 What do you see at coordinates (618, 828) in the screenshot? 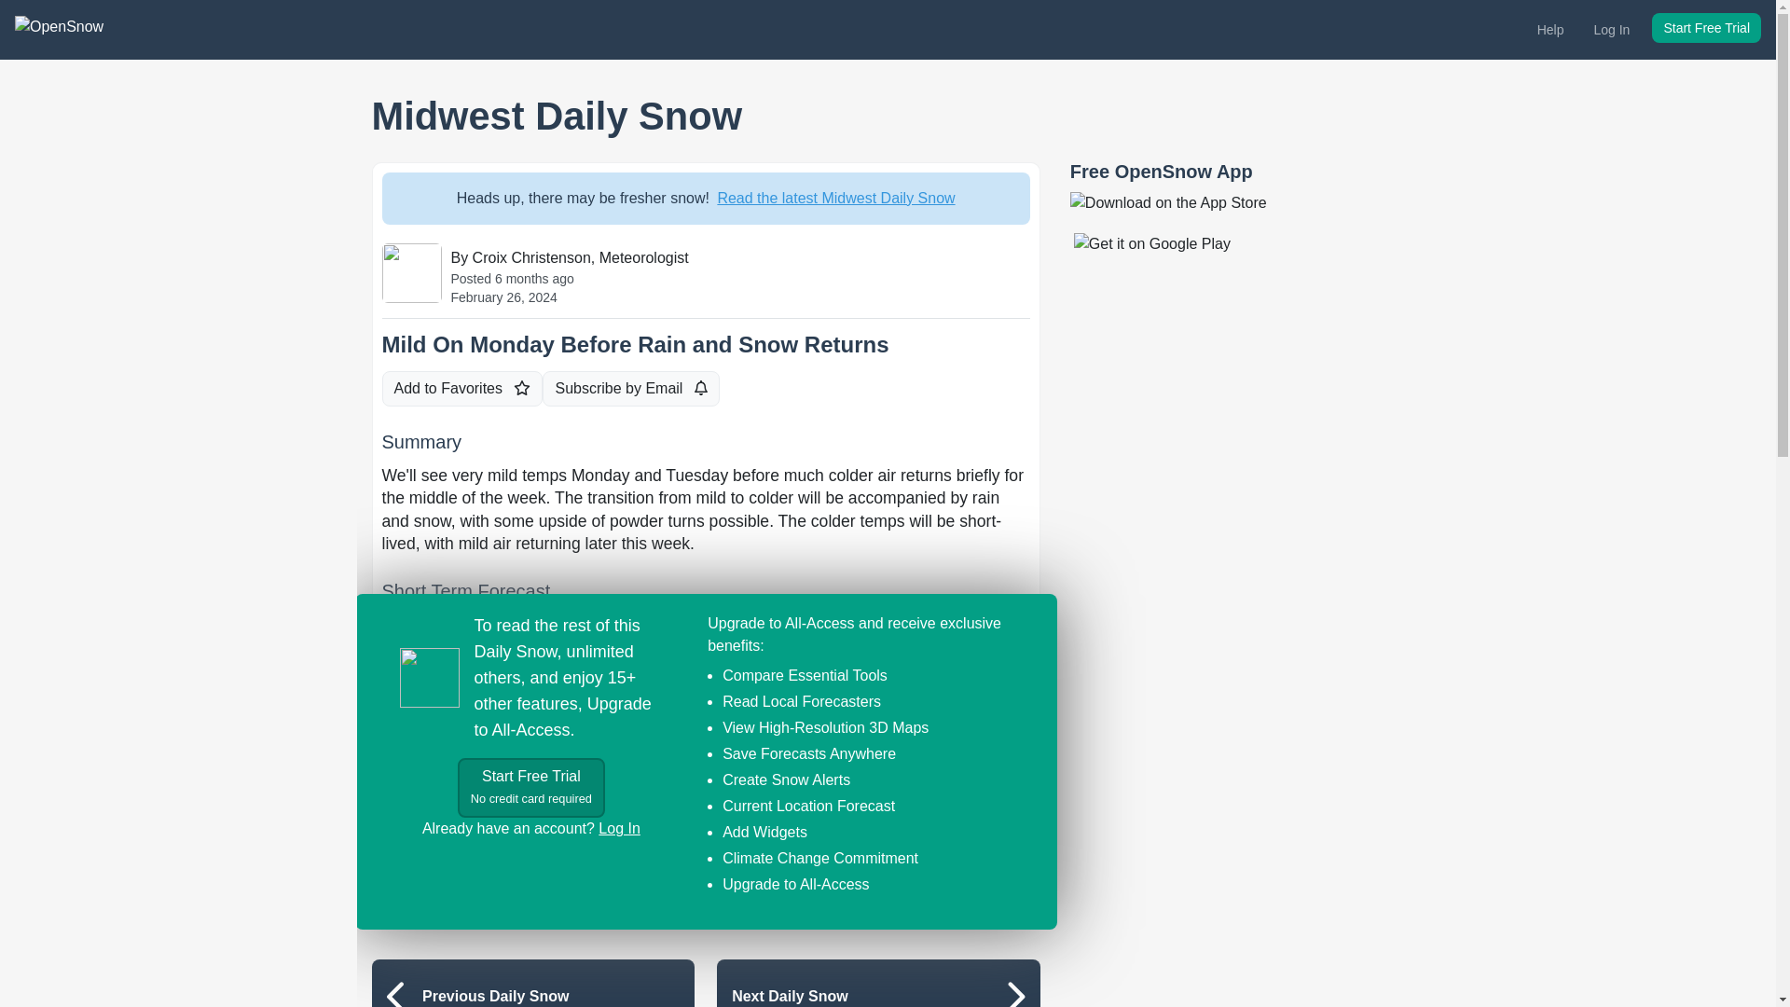
I see `Subscribe by Email` at bounding box center [618, 828].